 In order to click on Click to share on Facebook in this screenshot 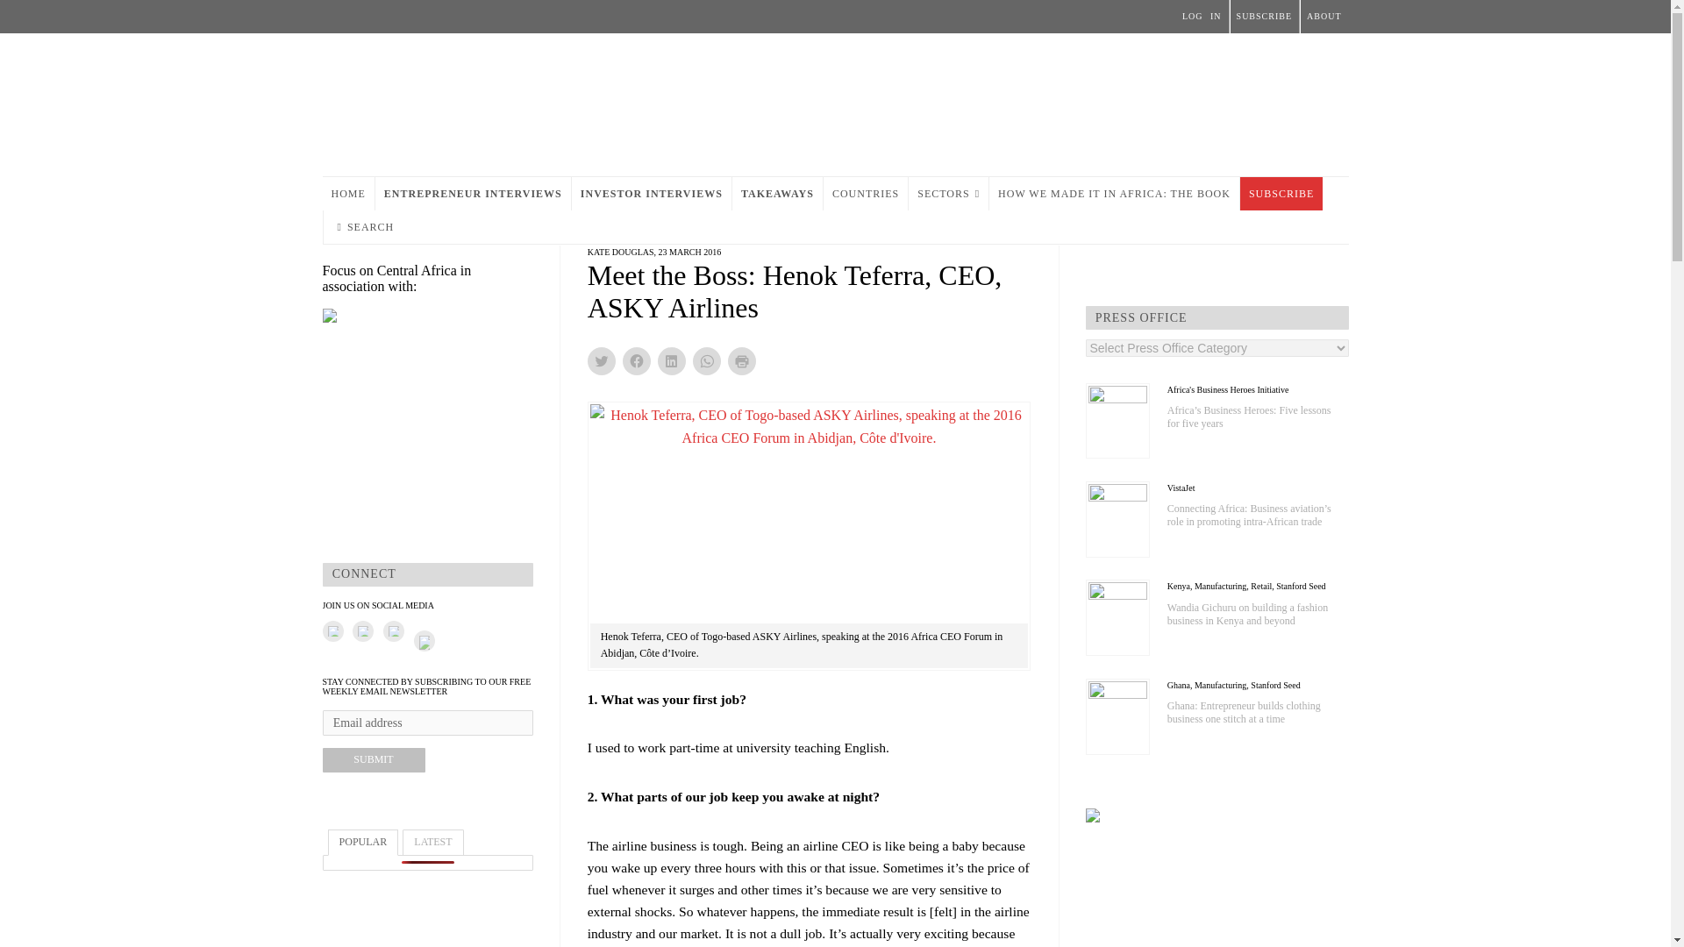, I will do `click(637, 361)`.